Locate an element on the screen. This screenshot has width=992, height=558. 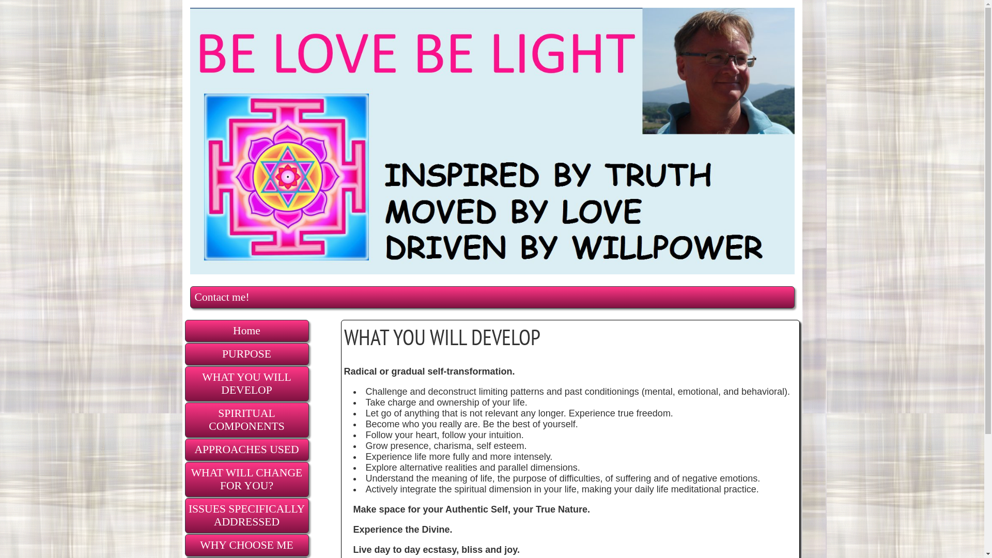
WHY CHOOSE ME is located at coordinates (246, 546).